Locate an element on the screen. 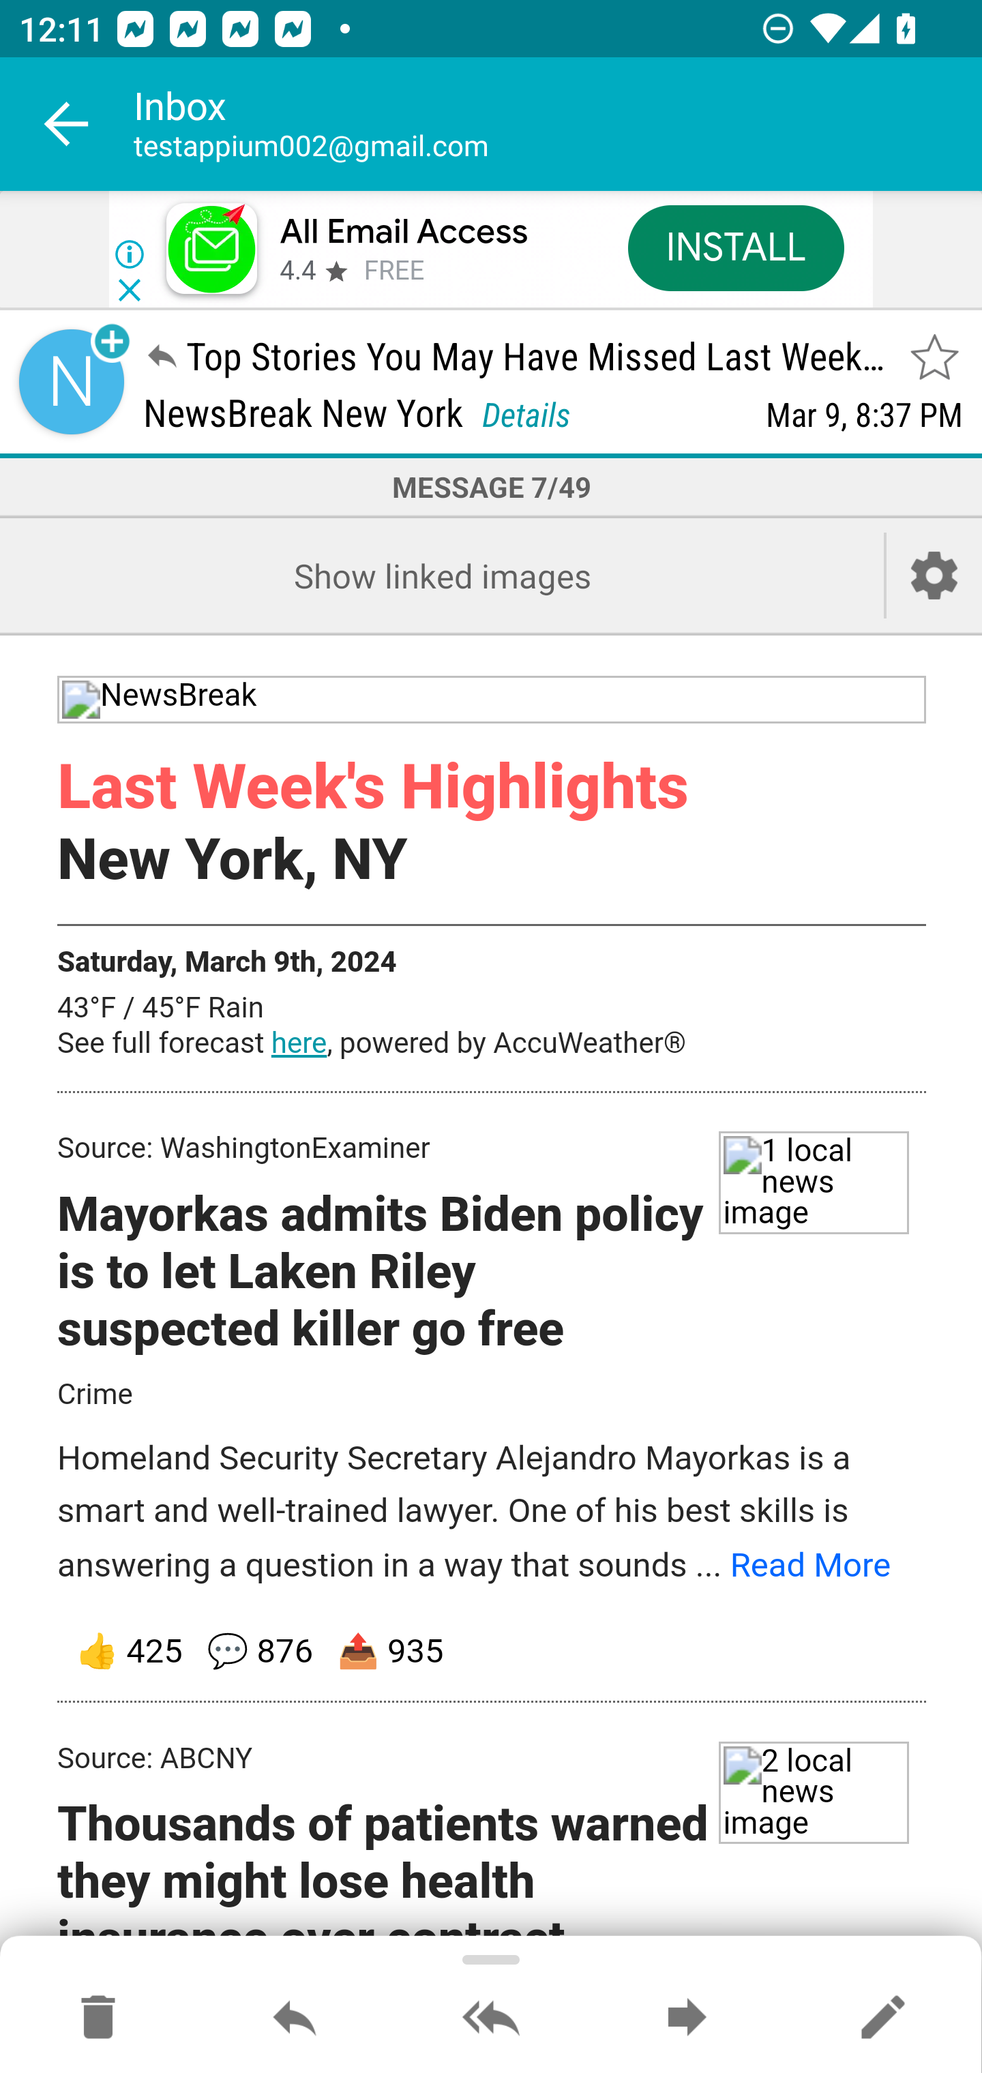 The image size is (982, 2073). Move to Deleted is located at coordinates (98, 2018).